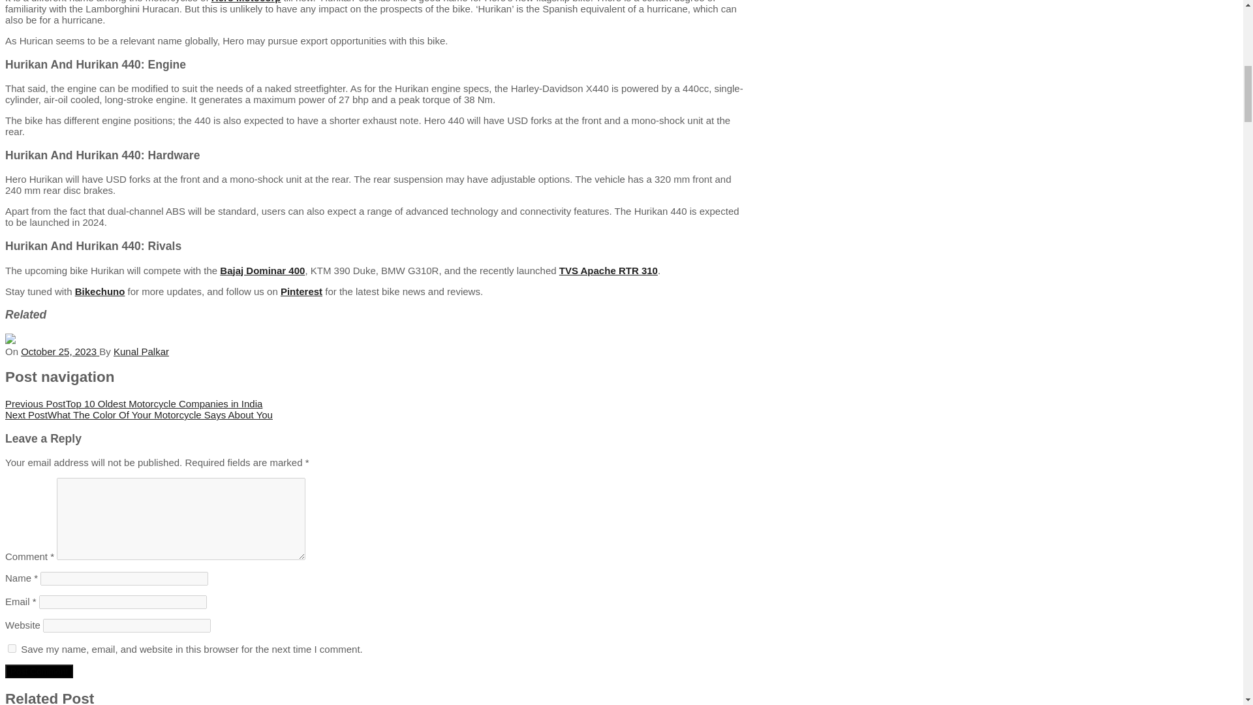  I want to click on October 25, 2023, so click(60, 351).